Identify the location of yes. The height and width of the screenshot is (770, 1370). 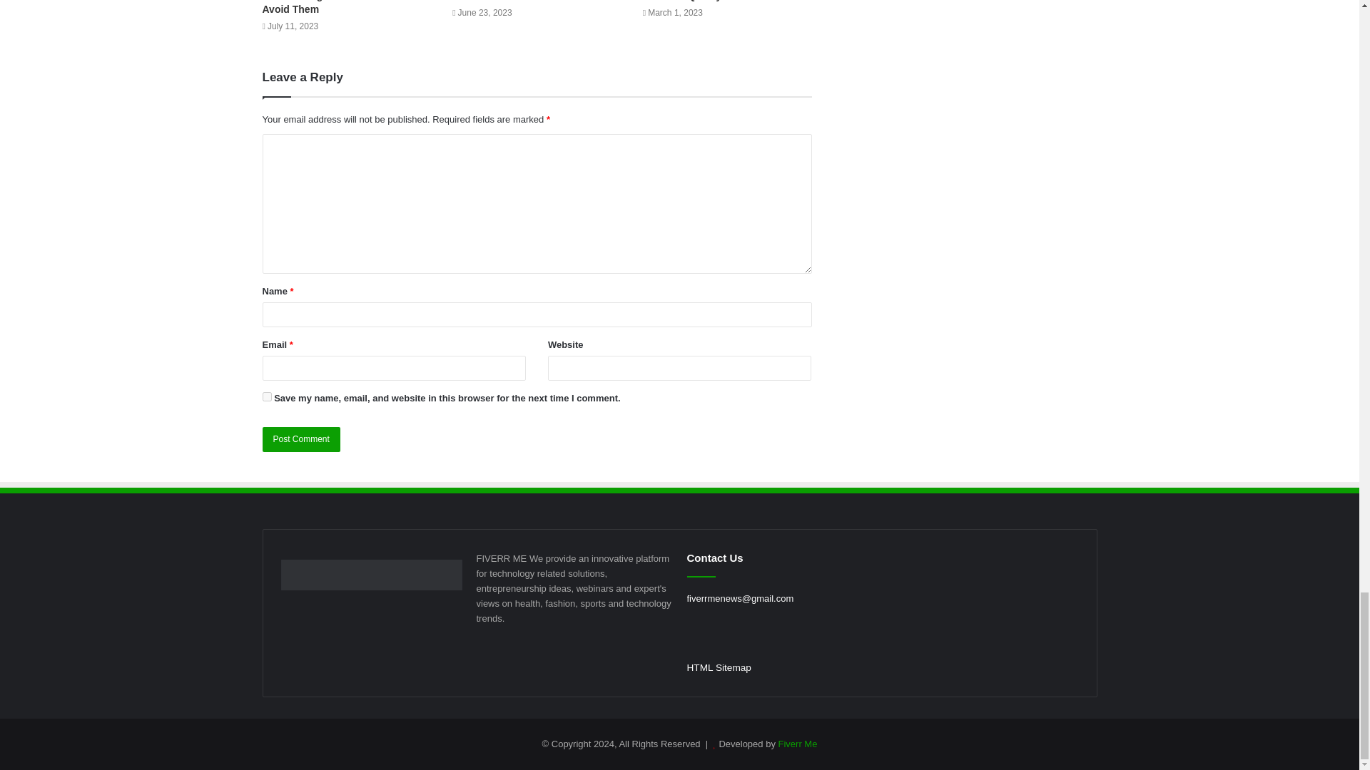
(267, 396).